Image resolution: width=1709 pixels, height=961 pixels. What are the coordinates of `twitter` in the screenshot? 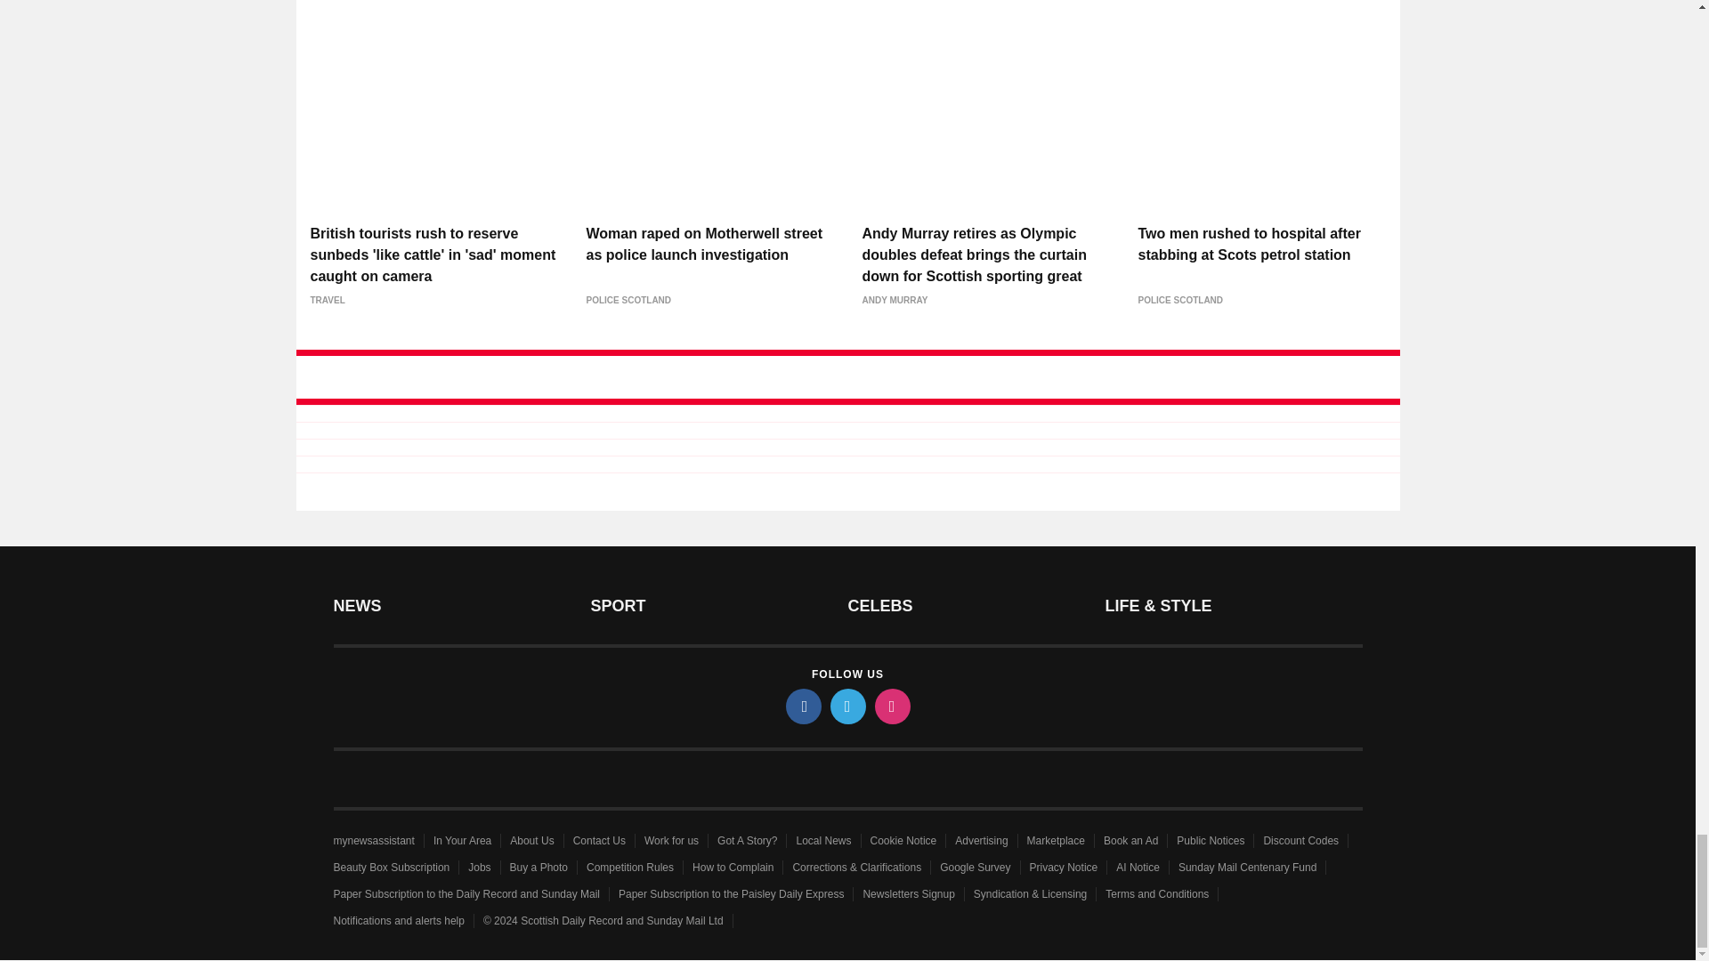 It's located at (846, 707).